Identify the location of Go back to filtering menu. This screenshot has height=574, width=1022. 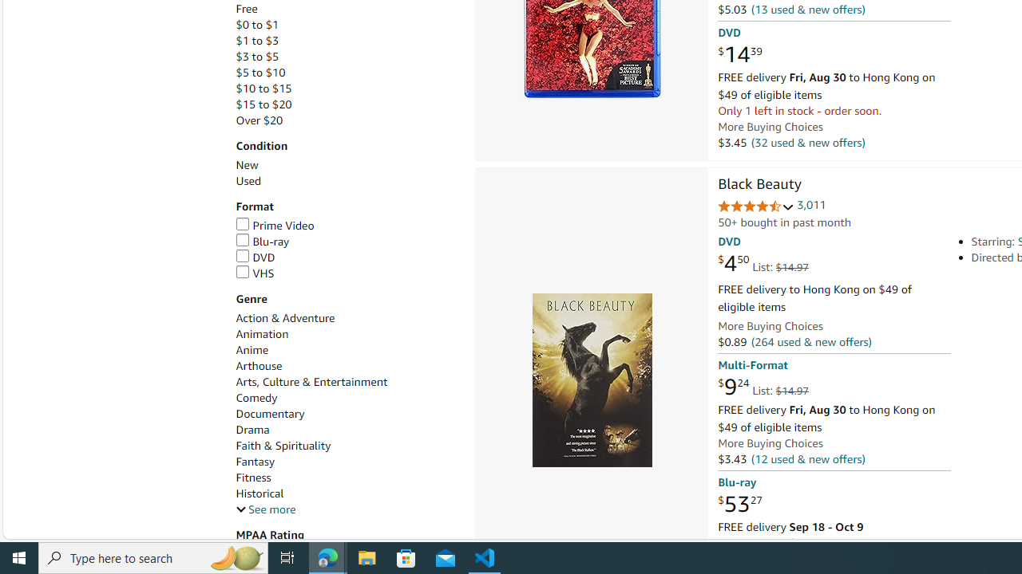
(67, 531).